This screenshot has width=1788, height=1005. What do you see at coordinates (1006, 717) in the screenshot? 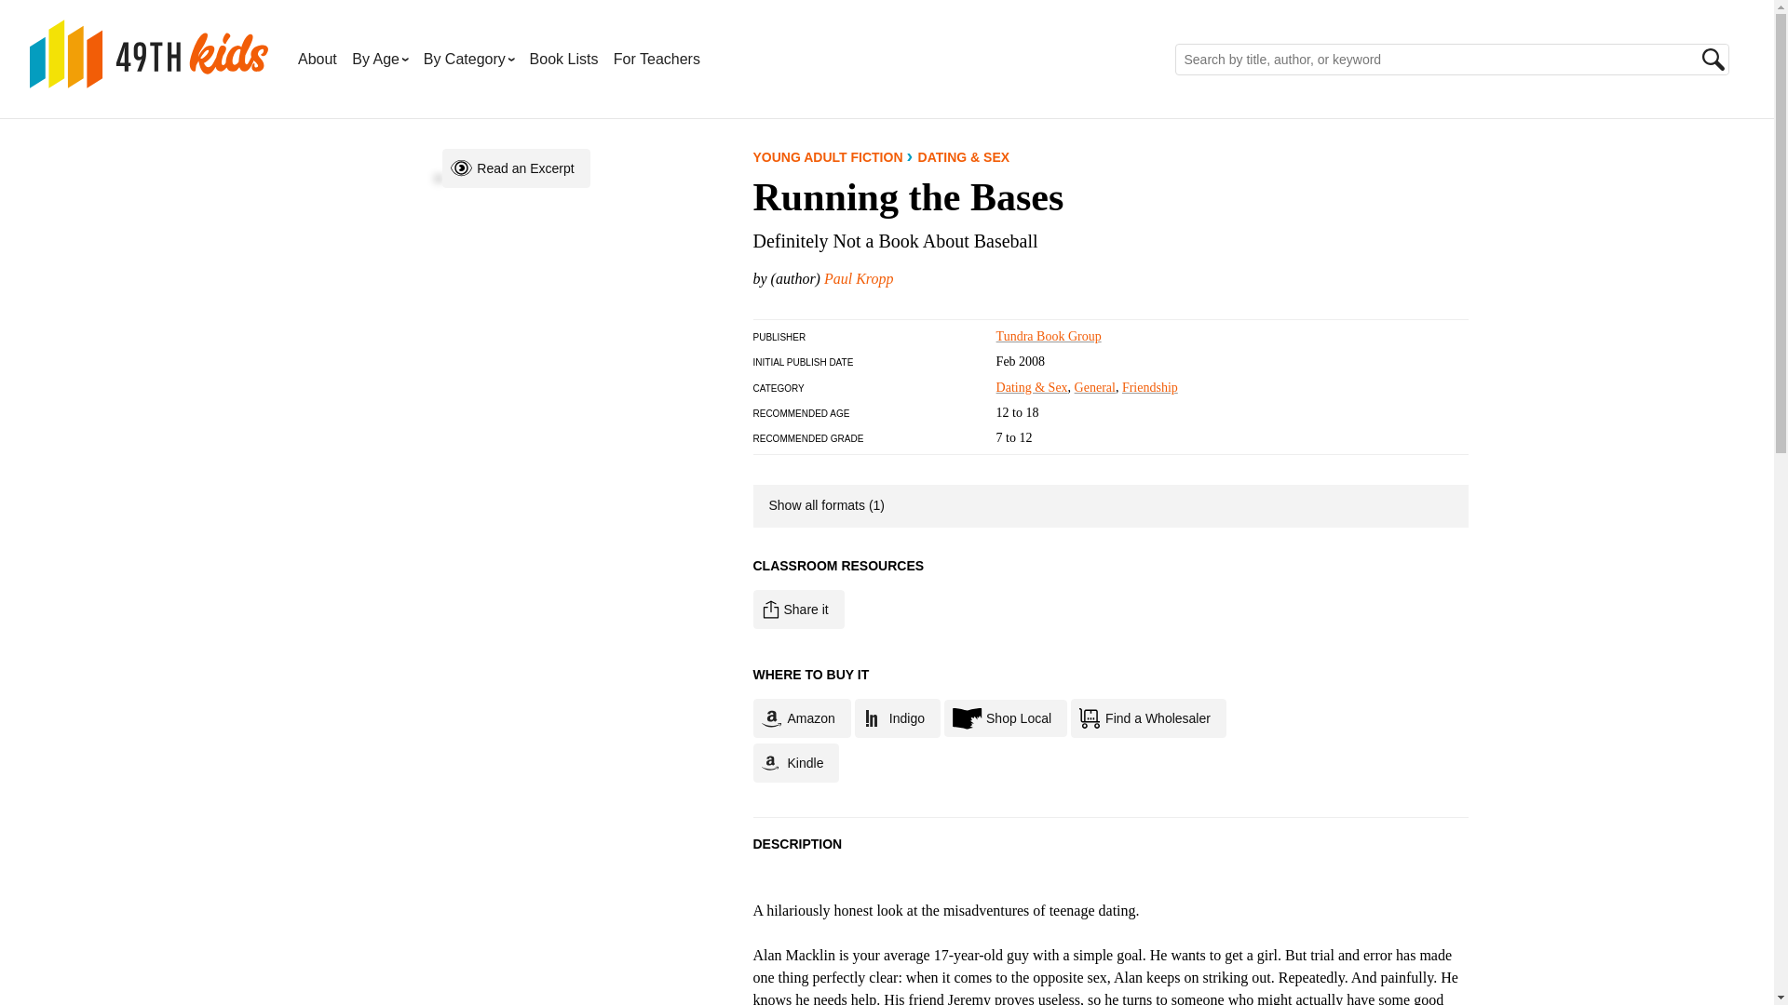
I see `Find an independent bookseller near you` at bounding box center [1006, 717].